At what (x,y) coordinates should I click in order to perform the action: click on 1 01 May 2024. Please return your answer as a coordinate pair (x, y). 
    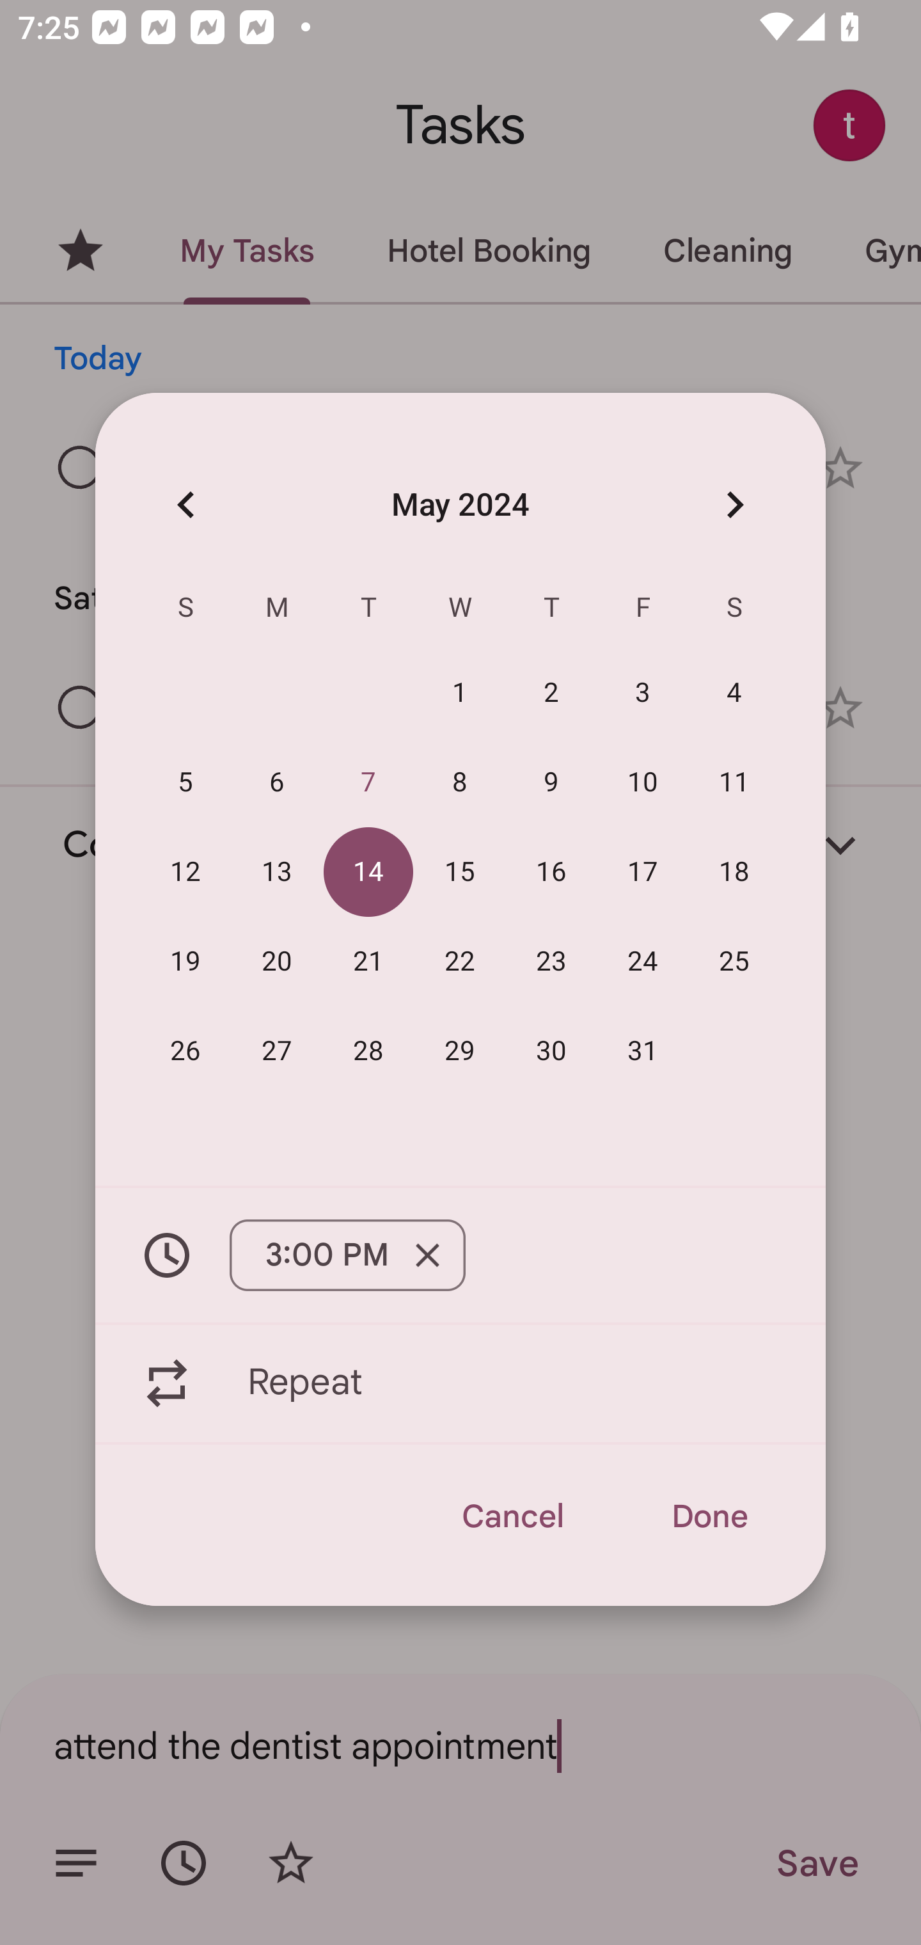
    Looking at the image, I should click on (460, 692).